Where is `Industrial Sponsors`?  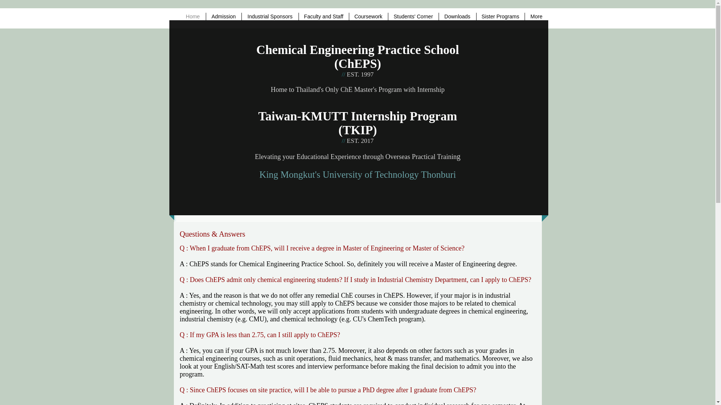
Industrial Sponsors is located at coordinates (270, 16).